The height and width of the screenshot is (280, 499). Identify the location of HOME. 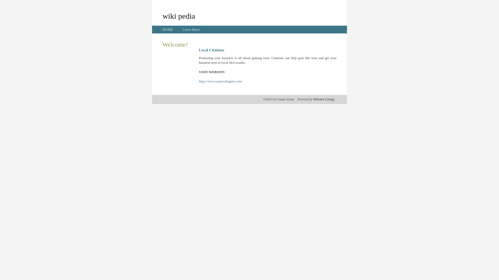
(168, 30).